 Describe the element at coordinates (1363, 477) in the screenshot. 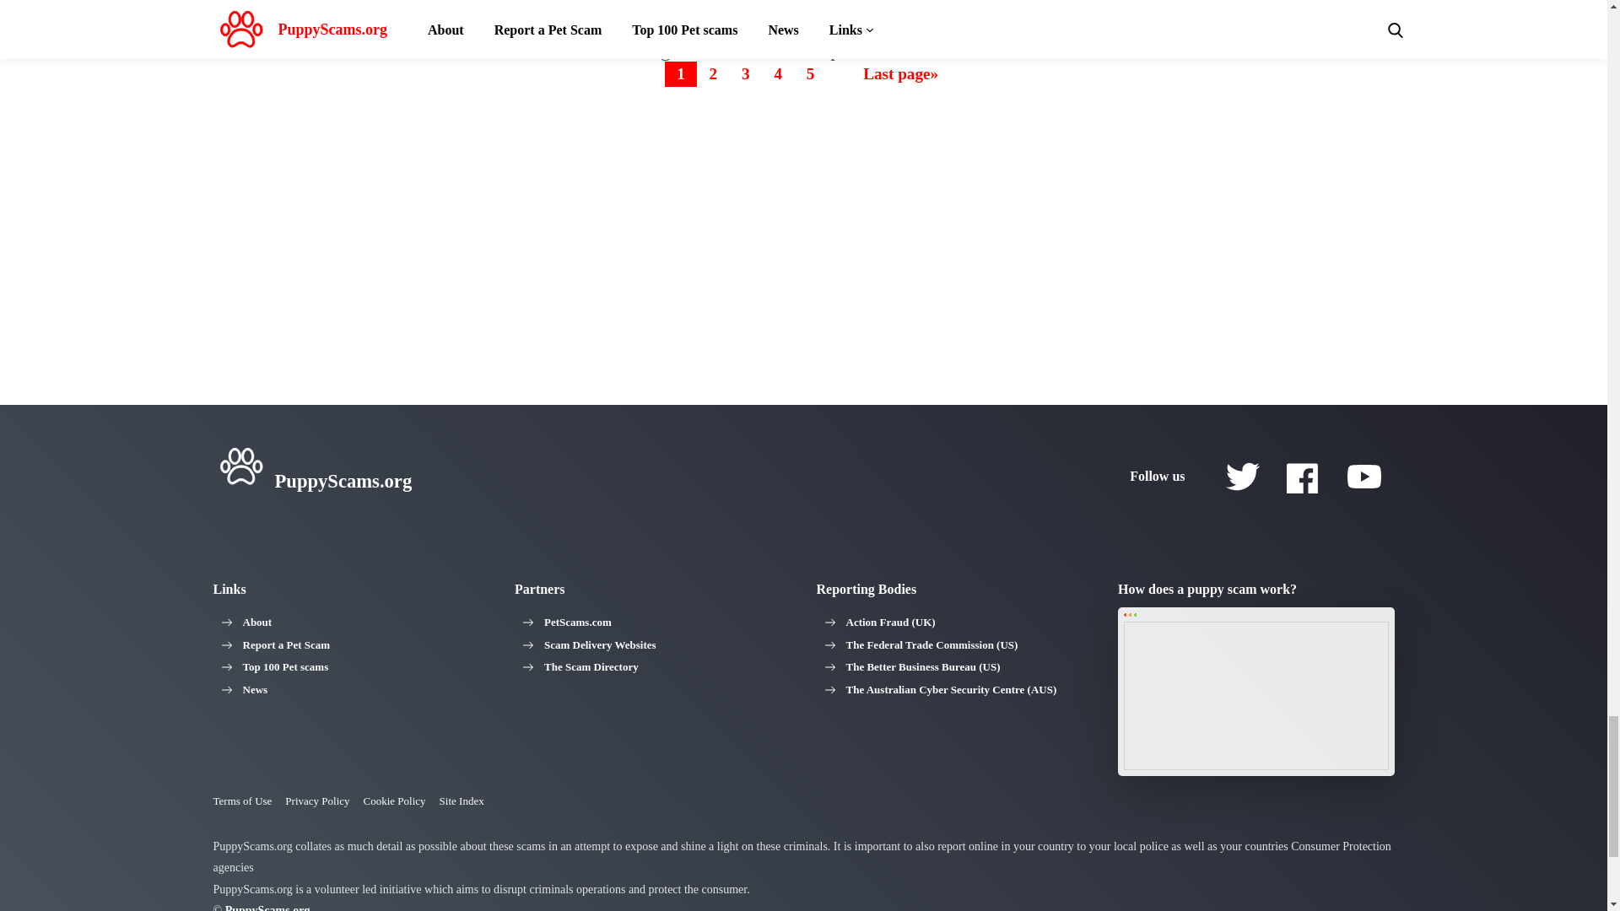

I see `YouTube` at that location.